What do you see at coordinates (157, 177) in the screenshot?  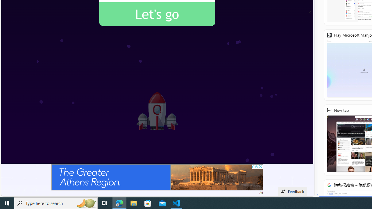 I see `Advertisement` at bounding box center [157, 177].